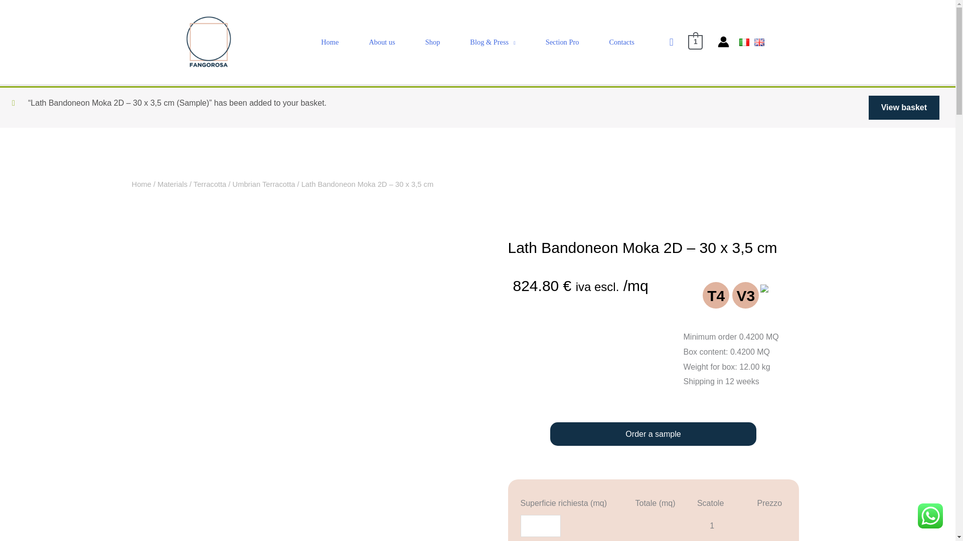 The width and height of the screenshot is (963, 541). Describe the element at coordinates (330, 42) in the screenshot. I see `Home` at that location.